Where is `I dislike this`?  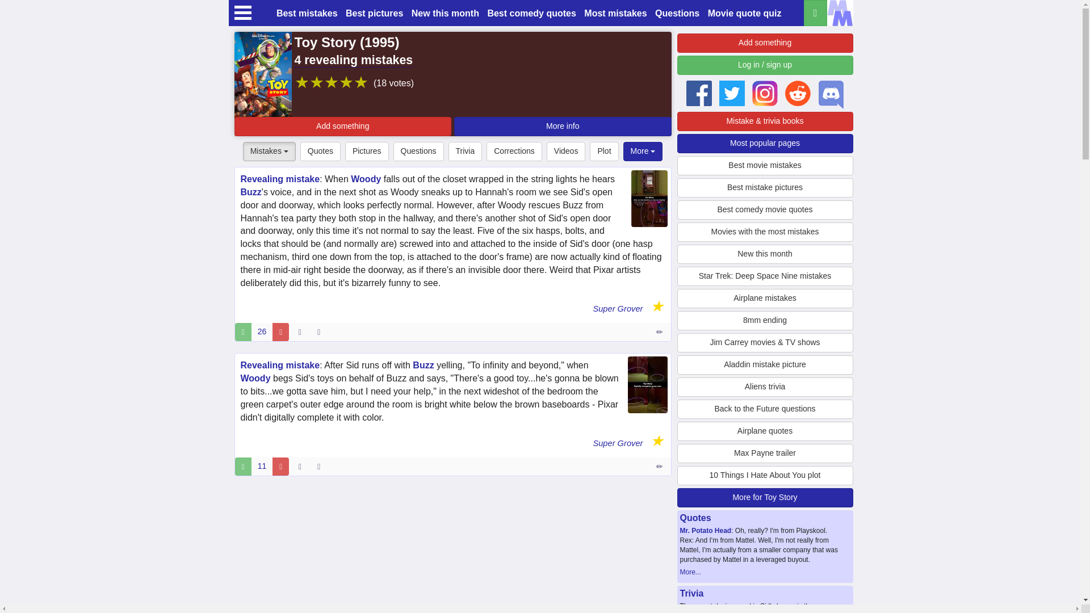 I dislike this is located at coordinates (280, 467).